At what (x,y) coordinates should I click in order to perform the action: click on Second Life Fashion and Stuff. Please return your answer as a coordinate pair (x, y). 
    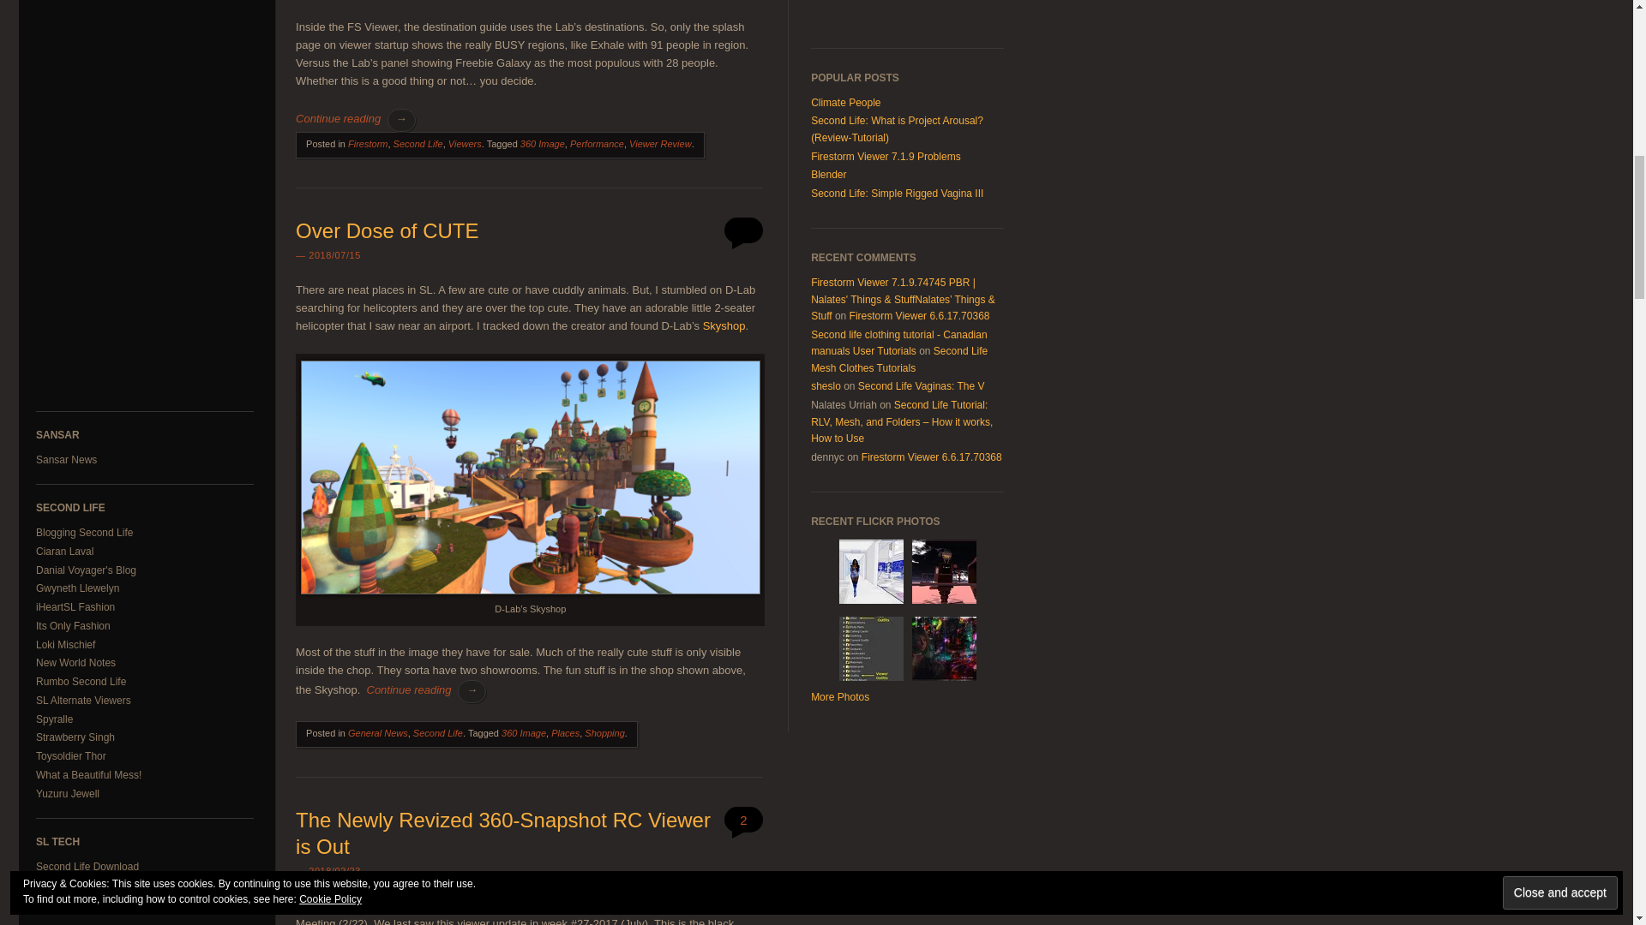
    Looking at the image, I should click on (75, 607).